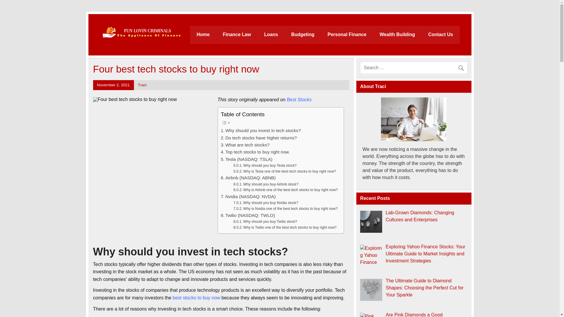 The image size is (564, 317). I want to click on Personal Finance, so click(347, 35).